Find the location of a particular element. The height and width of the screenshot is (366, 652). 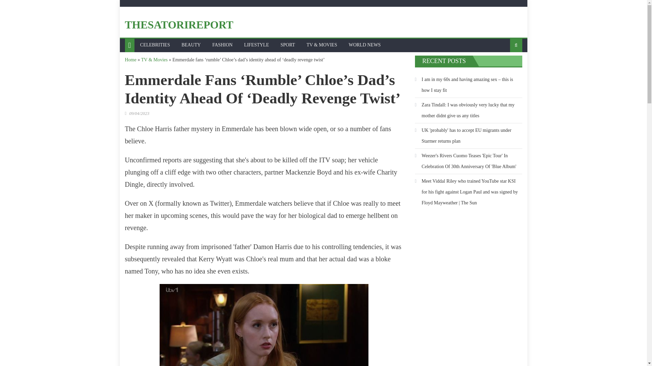

FASHION is located at coordinates (222, 45).